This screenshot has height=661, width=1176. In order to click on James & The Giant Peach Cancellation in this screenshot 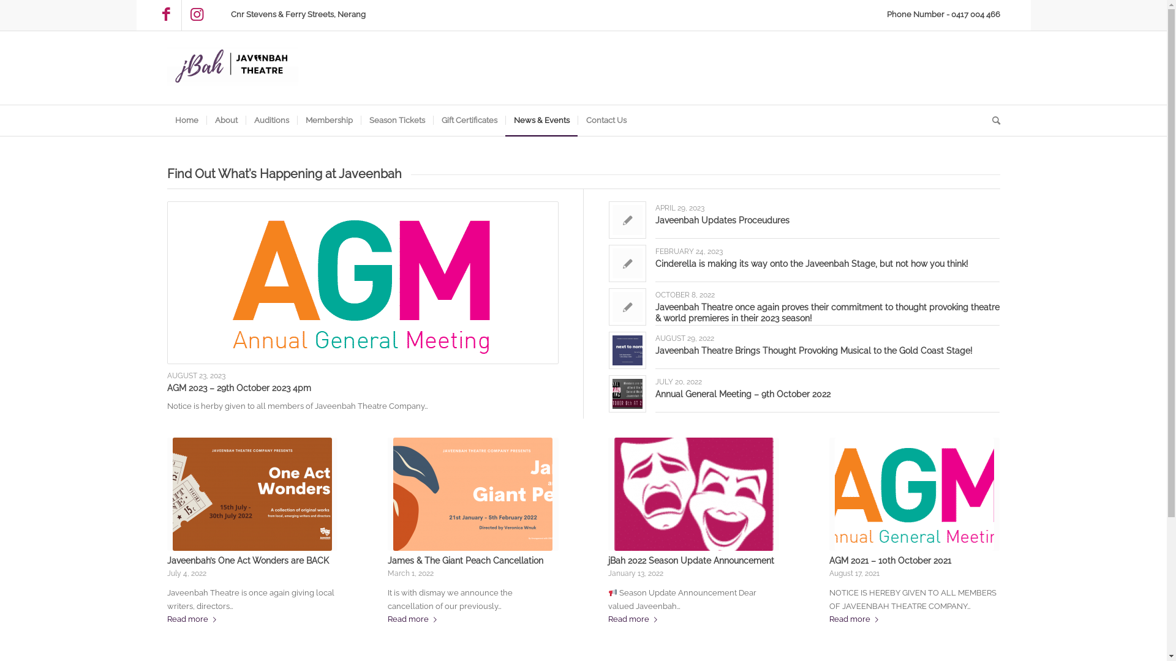, I will do `click(466, 561)`.